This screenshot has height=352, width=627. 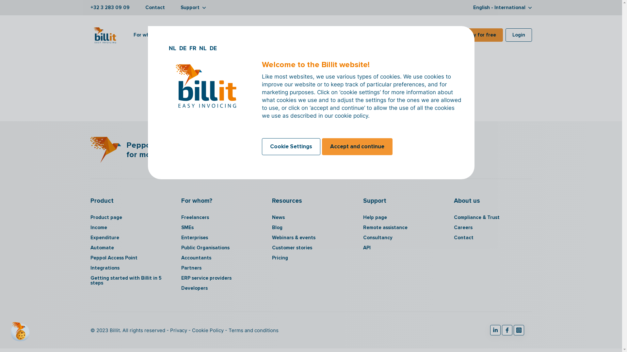 I want to click on arrow down, so click(x=358, y=35).